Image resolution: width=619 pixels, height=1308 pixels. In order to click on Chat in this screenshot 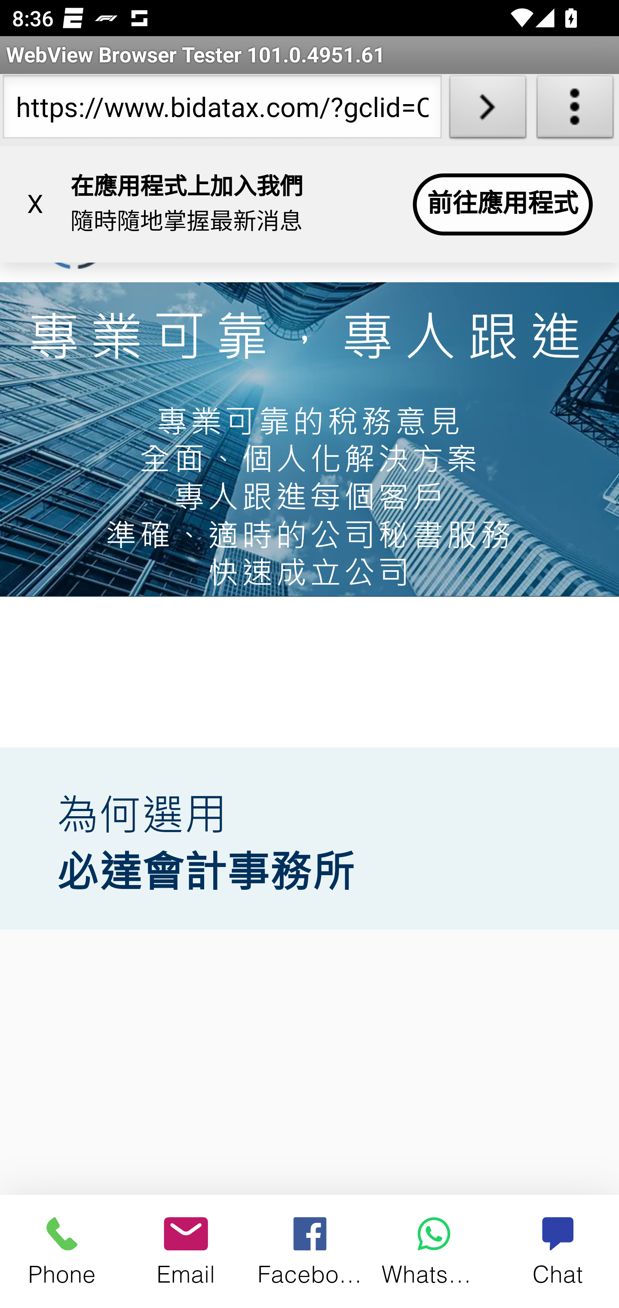, I will do `click(557, 1250)`.